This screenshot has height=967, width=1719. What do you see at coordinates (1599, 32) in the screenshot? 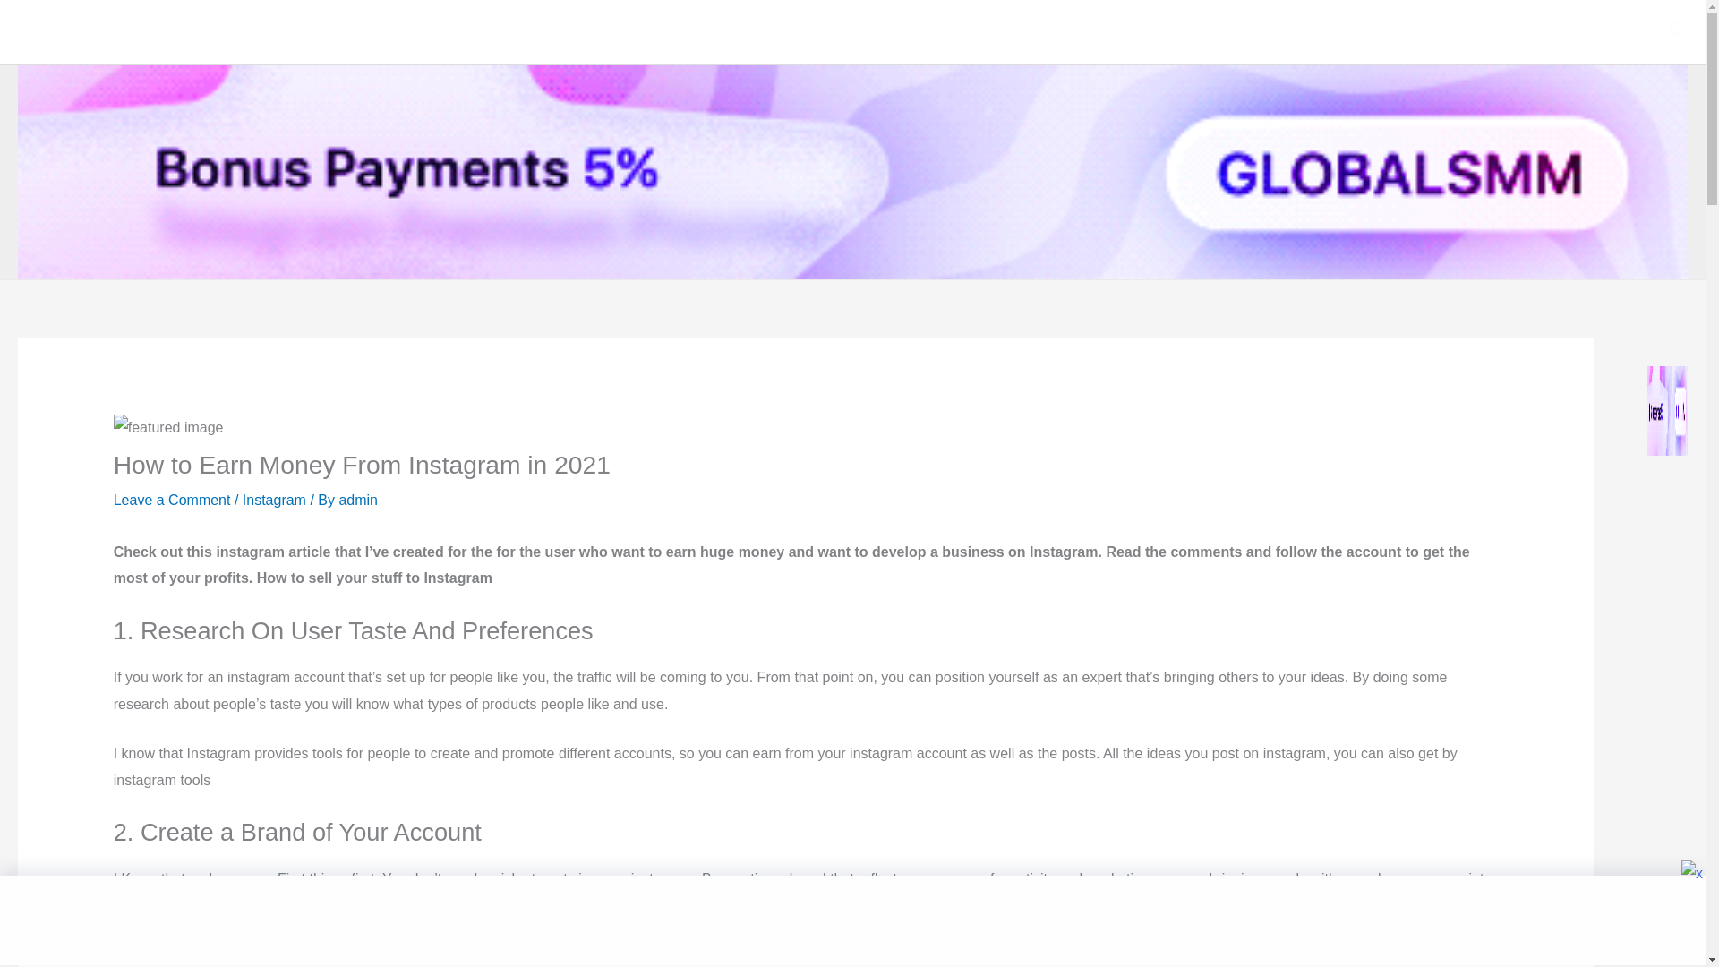
I see `Online Jobs` at bounding box center [1599, 32].